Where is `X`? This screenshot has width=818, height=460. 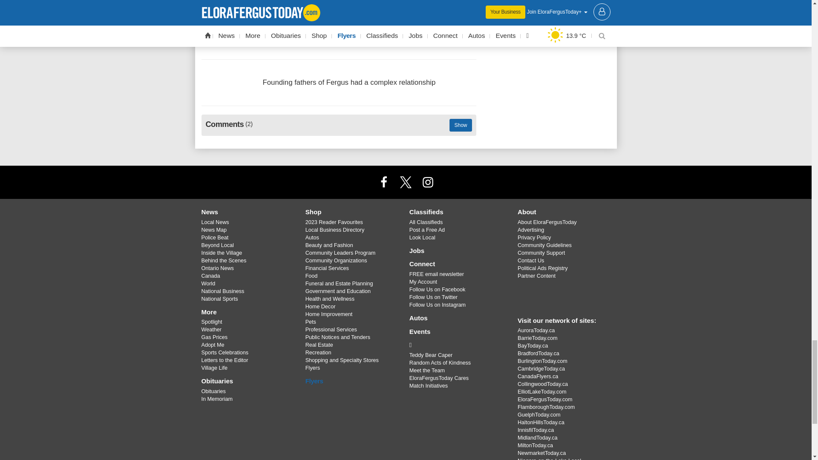
X is located at coordinates (405, 182).